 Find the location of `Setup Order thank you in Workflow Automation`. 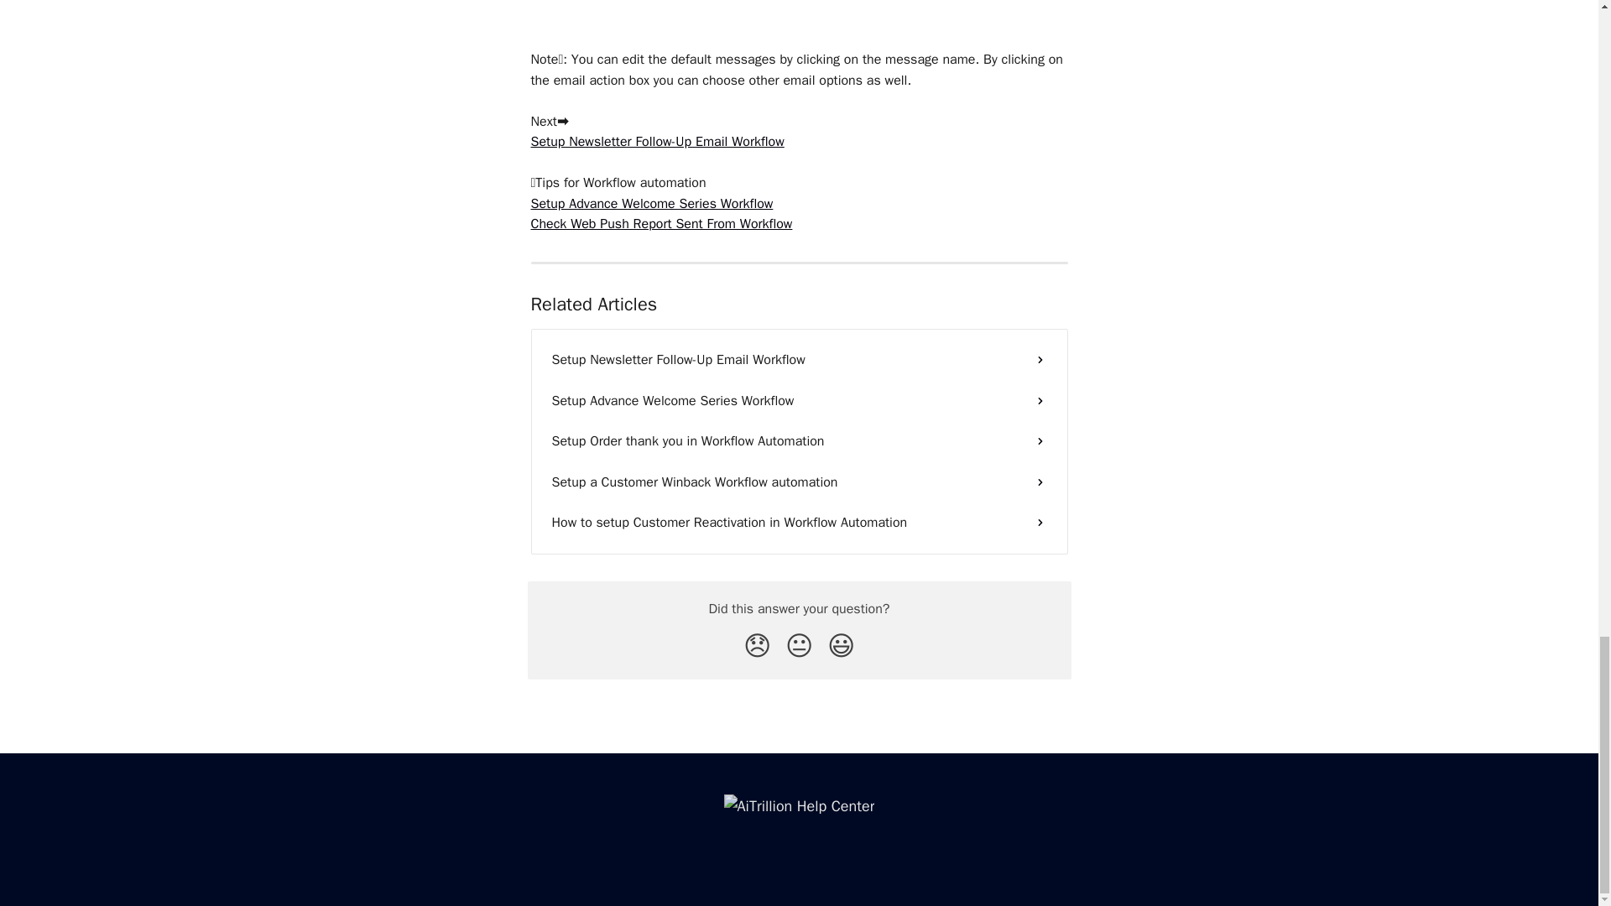

Setup Order thank you in Workflow Automation is located at coordinates (799, 441).